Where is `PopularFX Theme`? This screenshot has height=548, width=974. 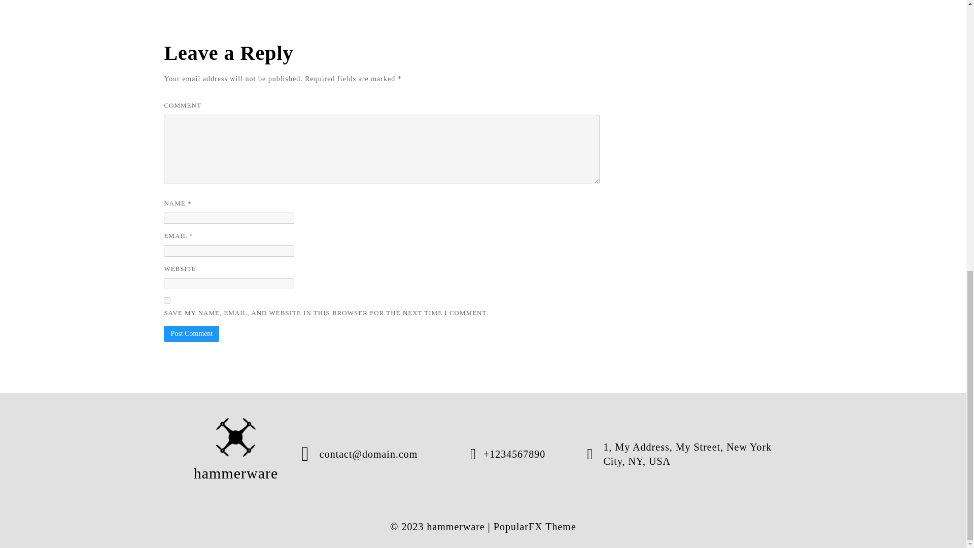 PopularFX Theme is located at coordinates (535, 527).